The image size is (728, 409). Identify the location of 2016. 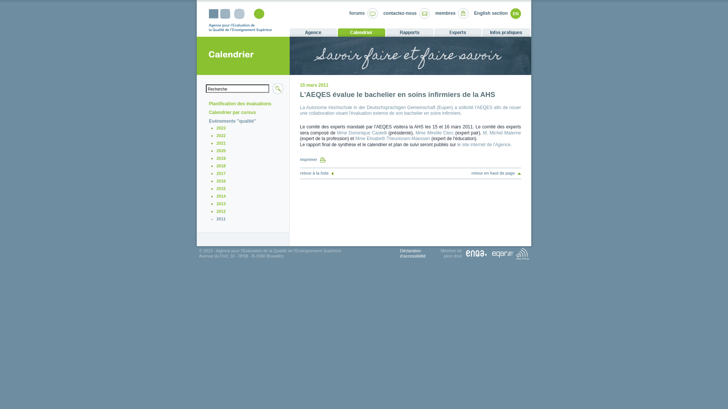
(221, 181).